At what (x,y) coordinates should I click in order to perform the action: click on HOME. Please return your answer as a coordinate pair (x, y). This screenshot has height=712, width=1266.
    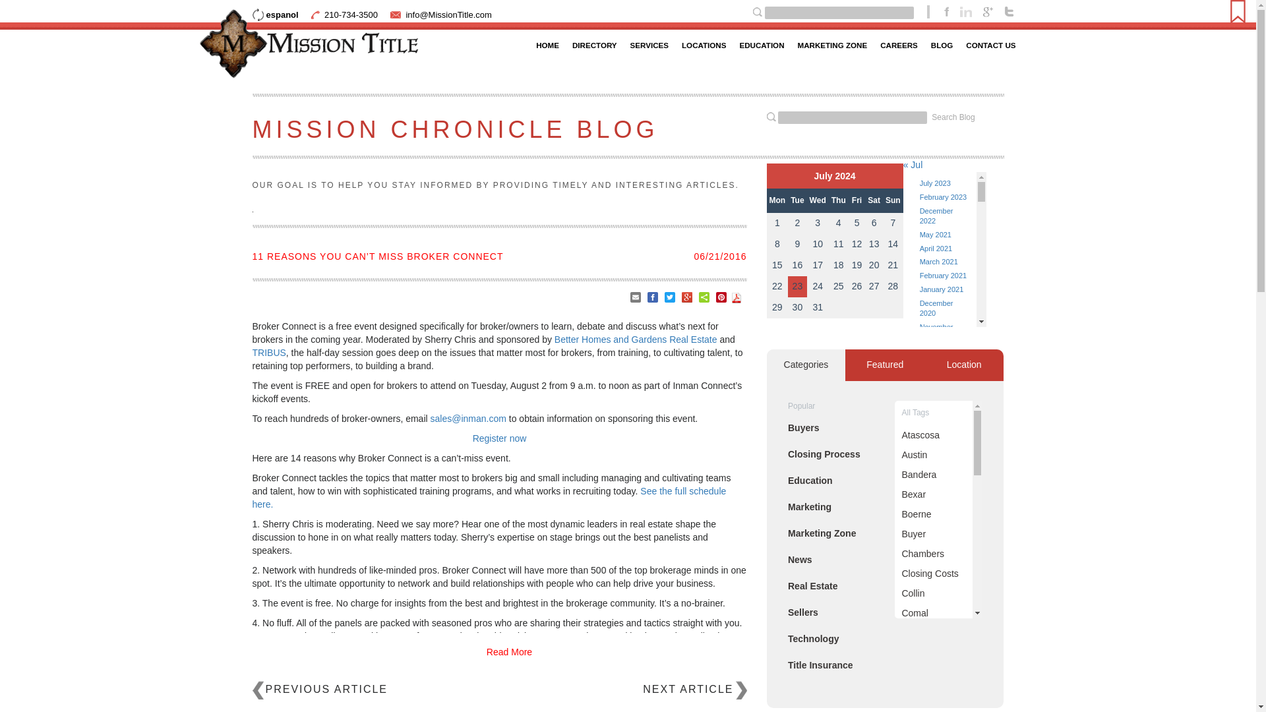
    Looking at the image, I should click on (547, 45).